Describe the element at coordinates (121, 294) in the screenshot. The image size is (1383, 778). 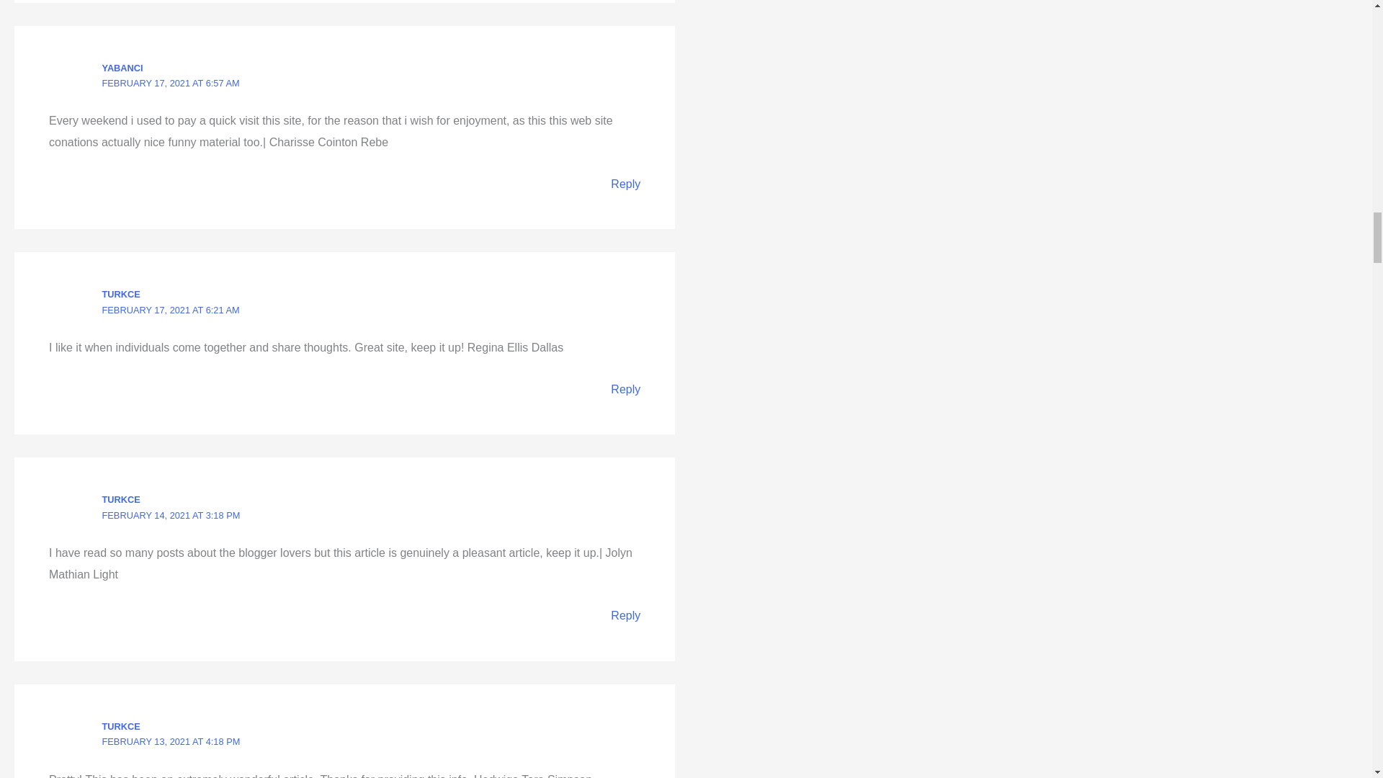
I see `TURKCE` at that location.